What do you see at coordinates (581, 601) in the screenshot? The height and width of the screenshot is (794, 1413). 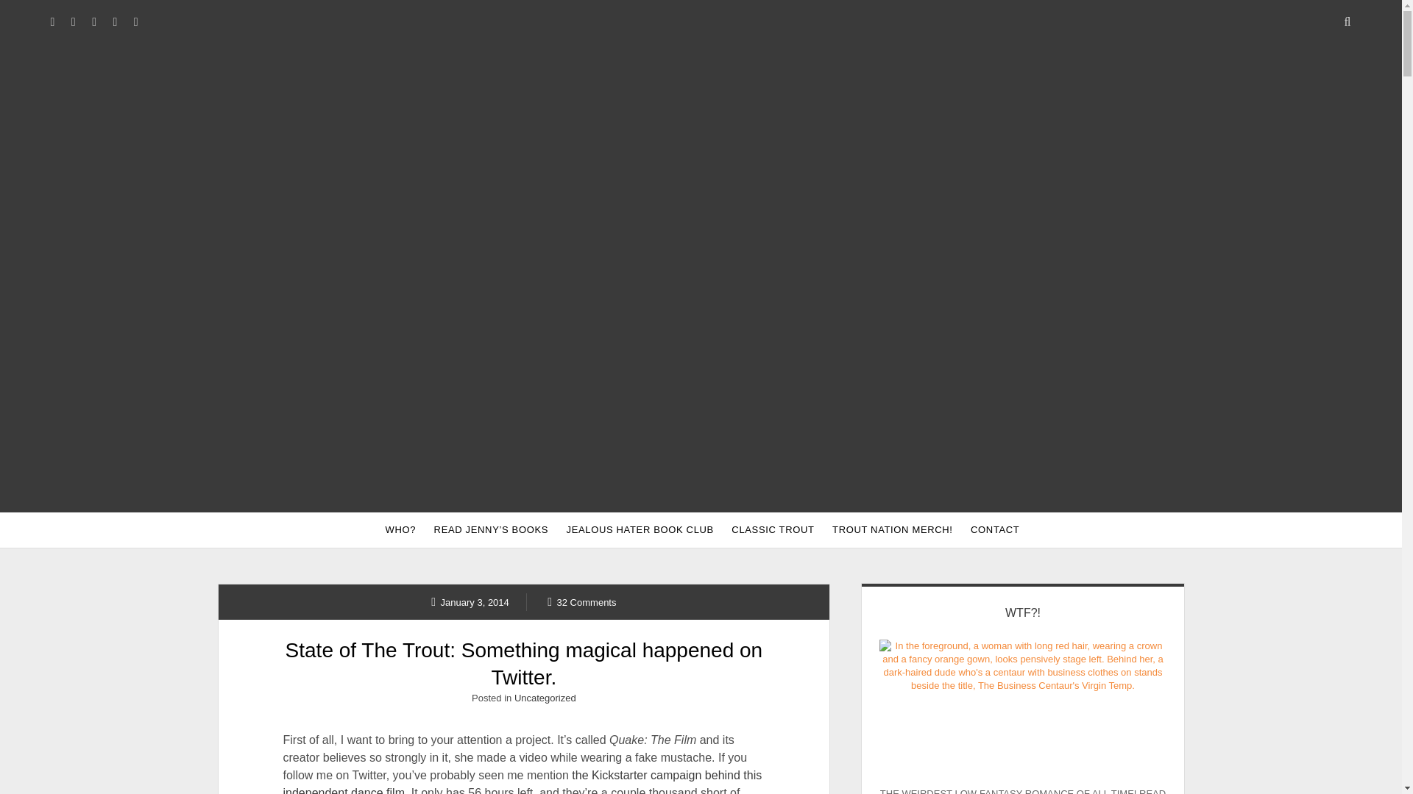 I see `32 Comments` at bounding box center [581, 601].